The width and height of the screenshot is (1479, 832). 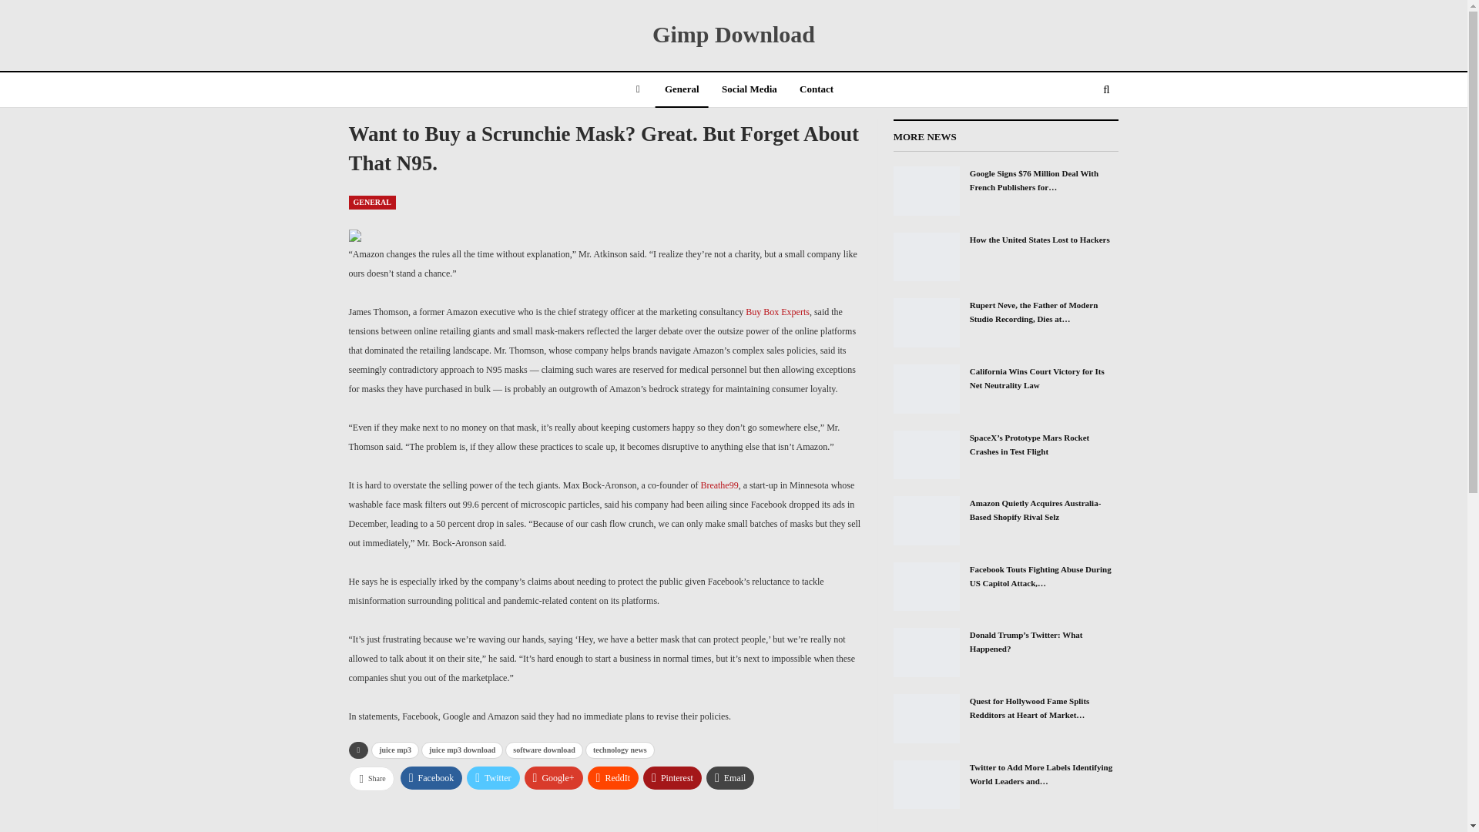 I want to click on ReddIt, so click(x=613, y=777).